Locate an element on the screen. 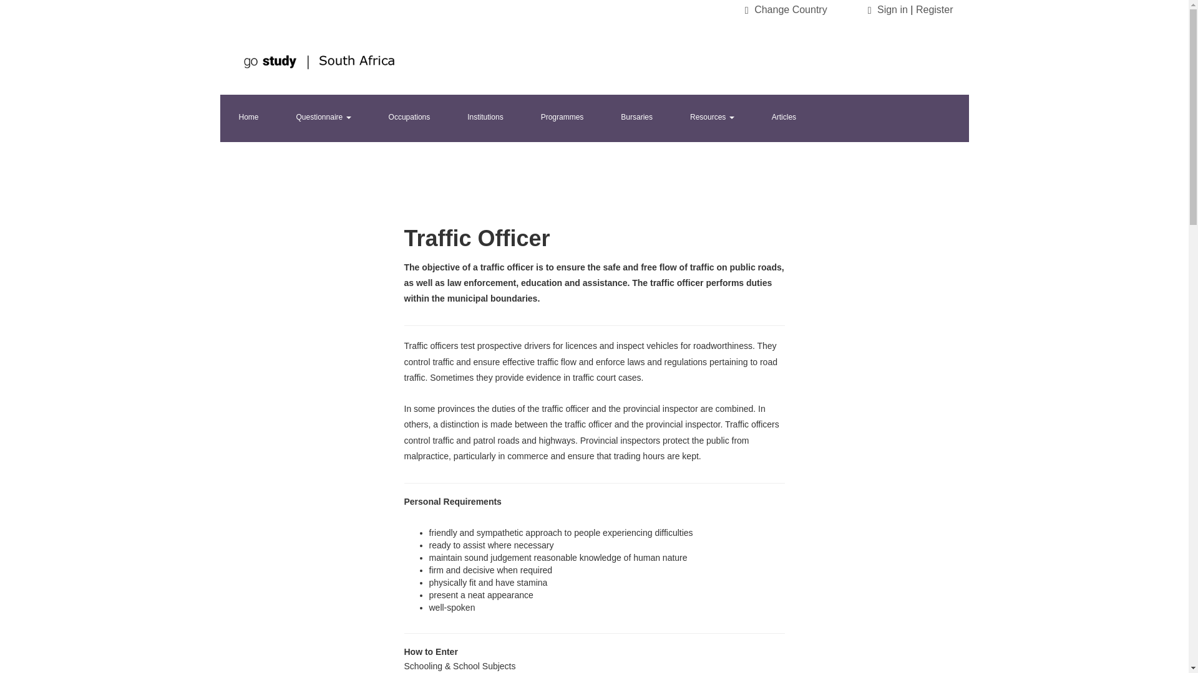  Home is located at coordinates (248, 118).